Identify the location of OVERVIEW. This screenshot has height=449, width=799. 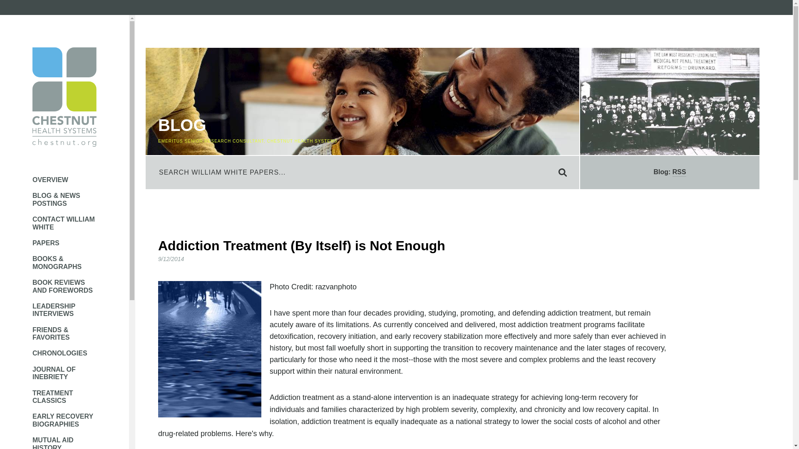
(65, 180).